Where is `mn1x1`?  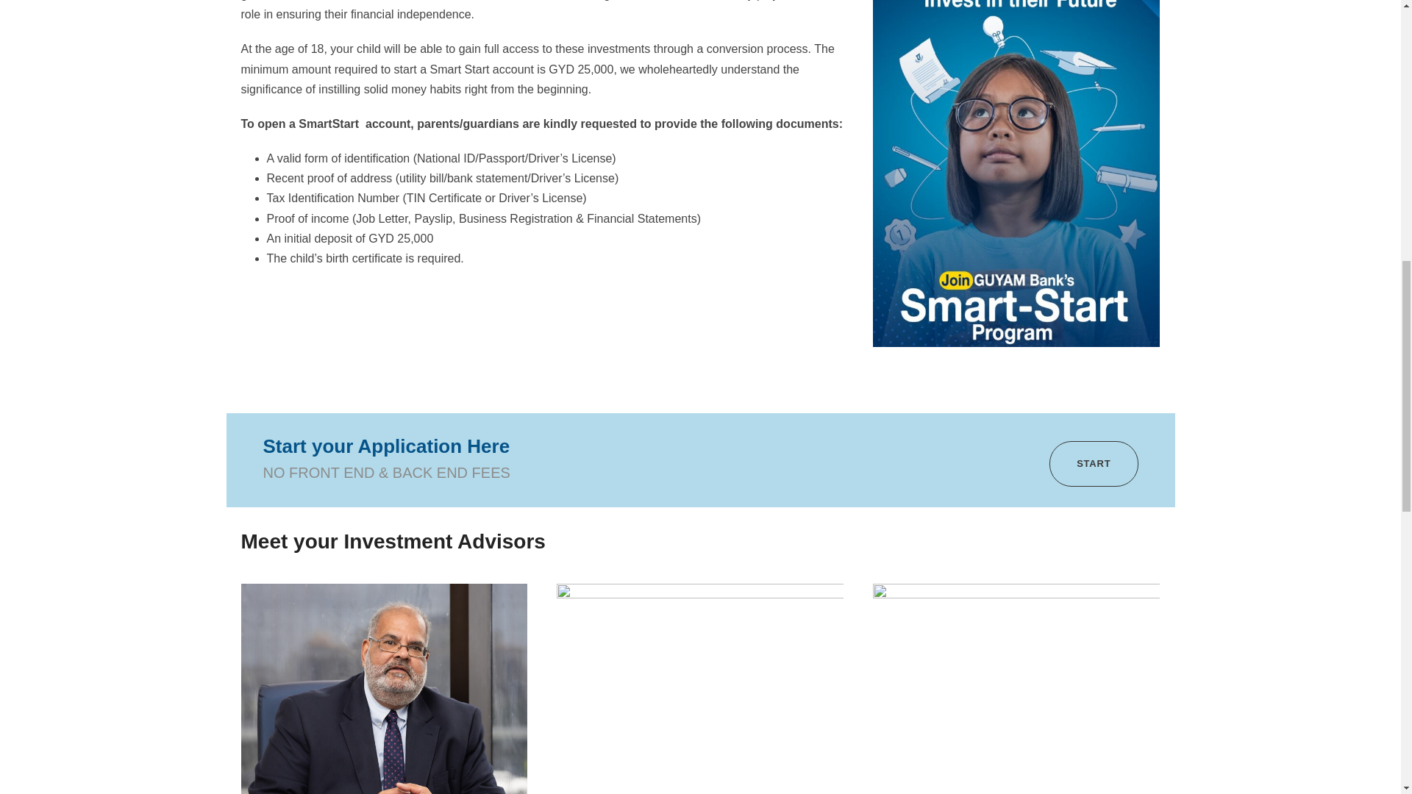 mn1x1 is located at coordinates (1016, 688).